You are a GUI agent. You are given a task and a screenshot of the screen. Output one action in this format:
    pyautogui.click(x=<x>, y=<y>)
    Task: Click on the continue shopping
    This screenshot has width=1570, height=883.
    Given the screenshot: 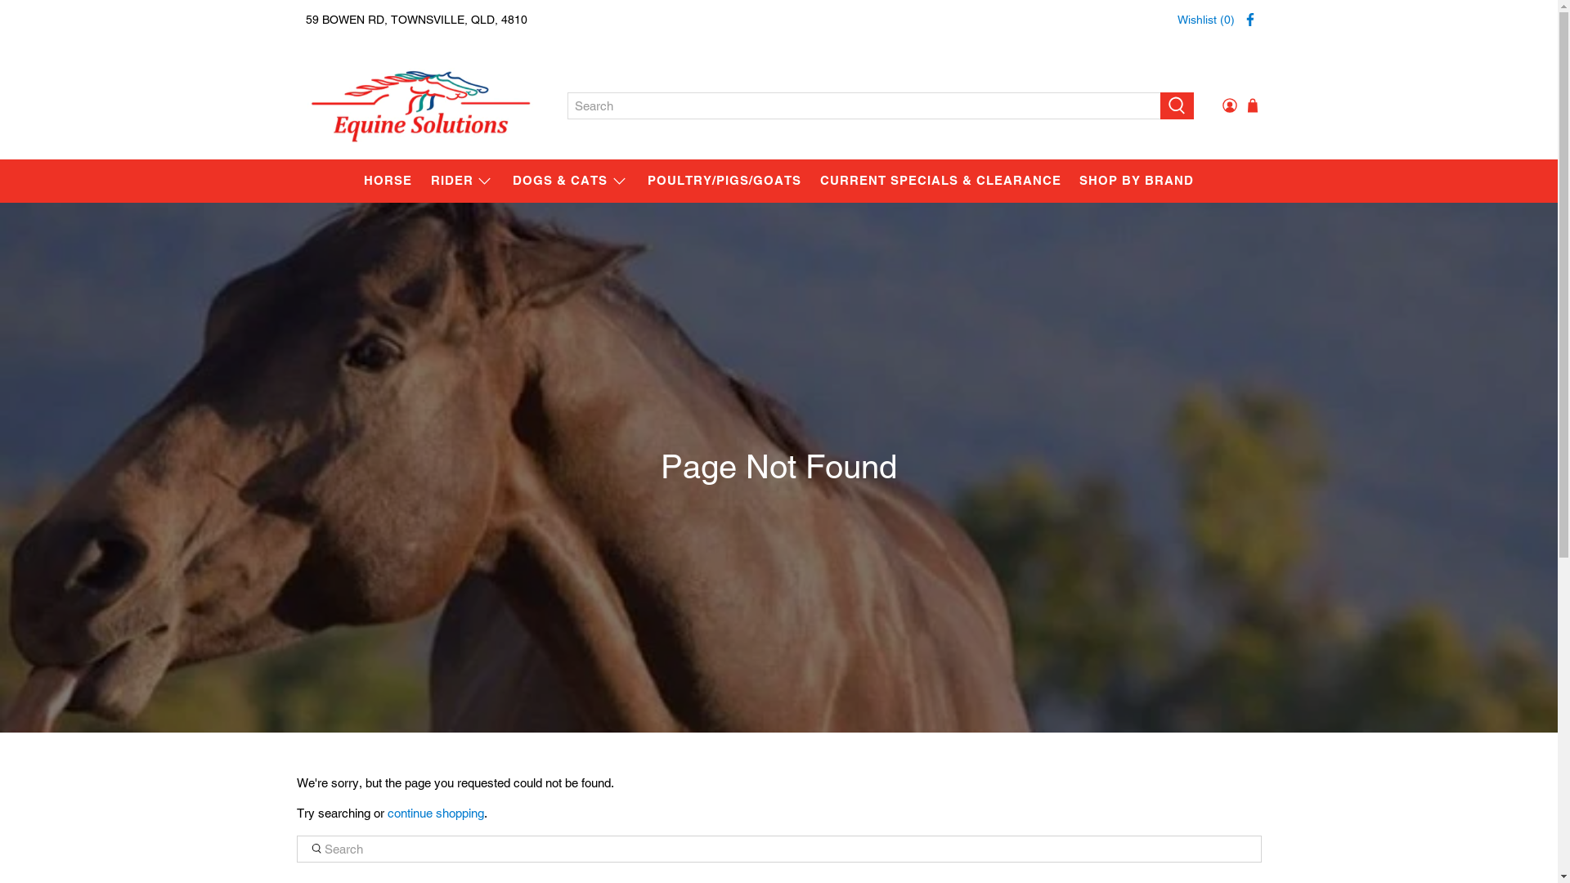 What is the action you would take?
    pyautogui.click(x=436, y=813)
    